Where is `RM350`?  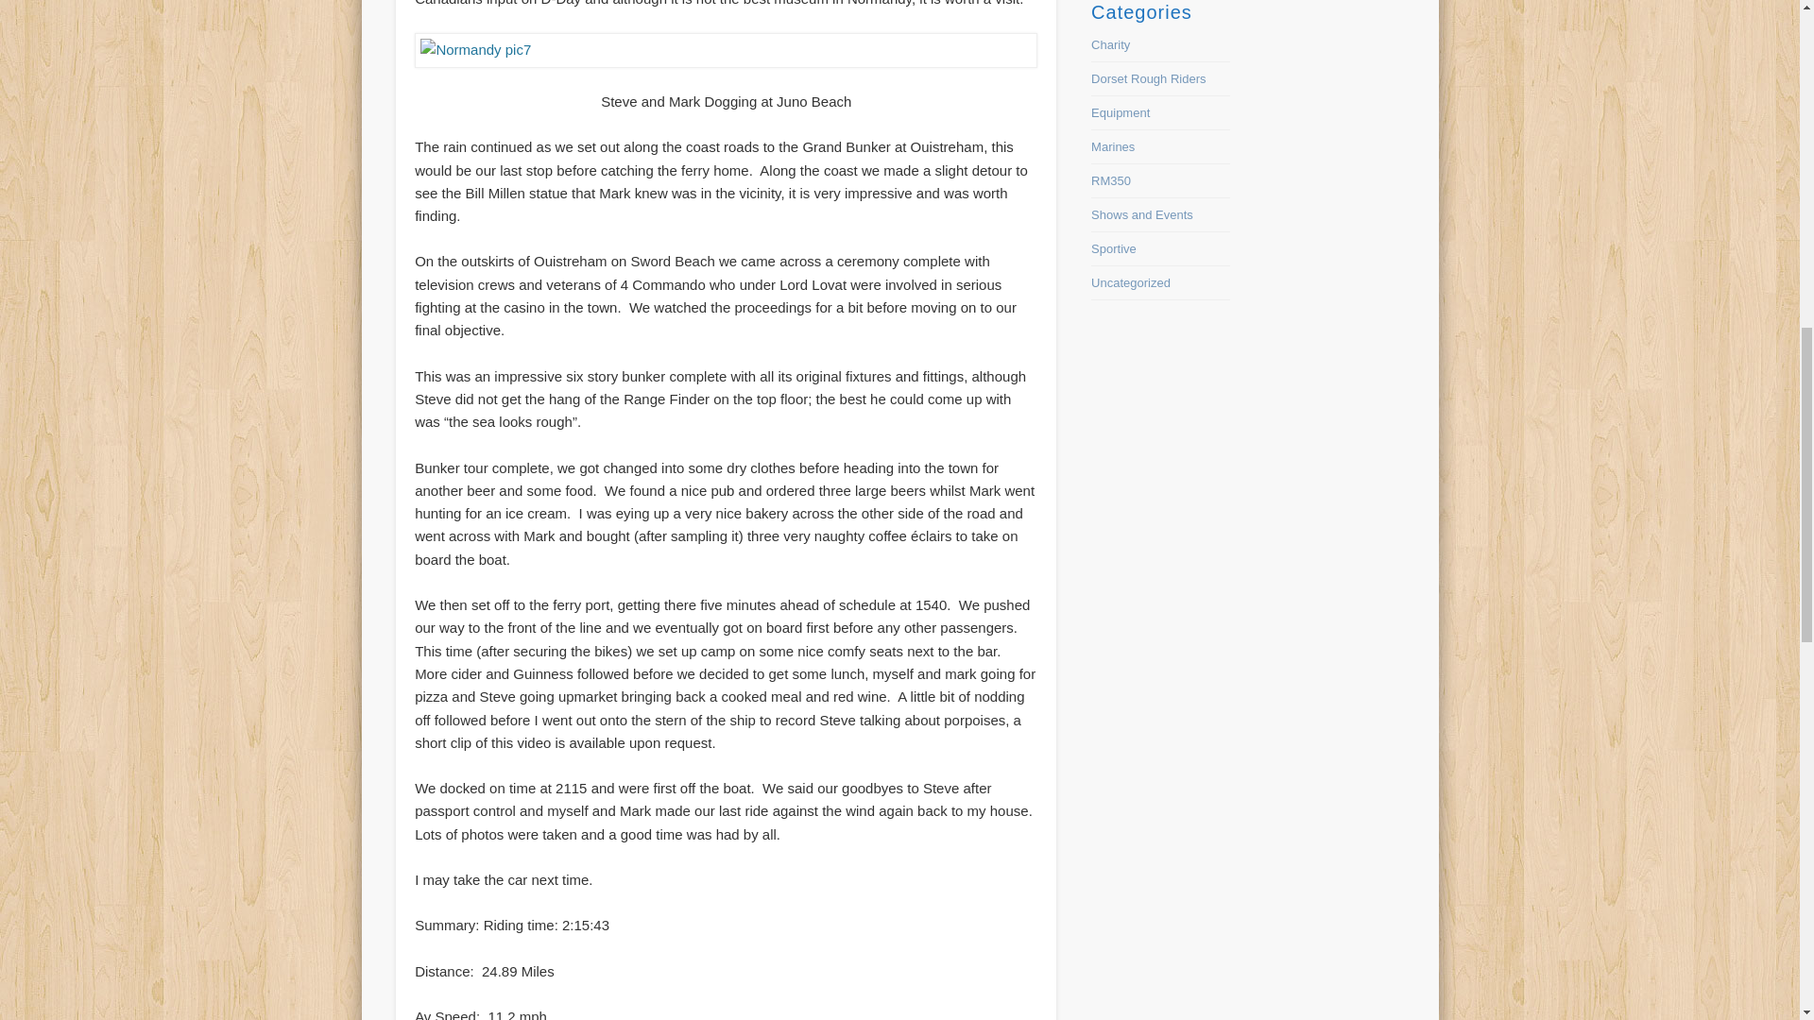
RM350 is located at coordinates (1111, 179).